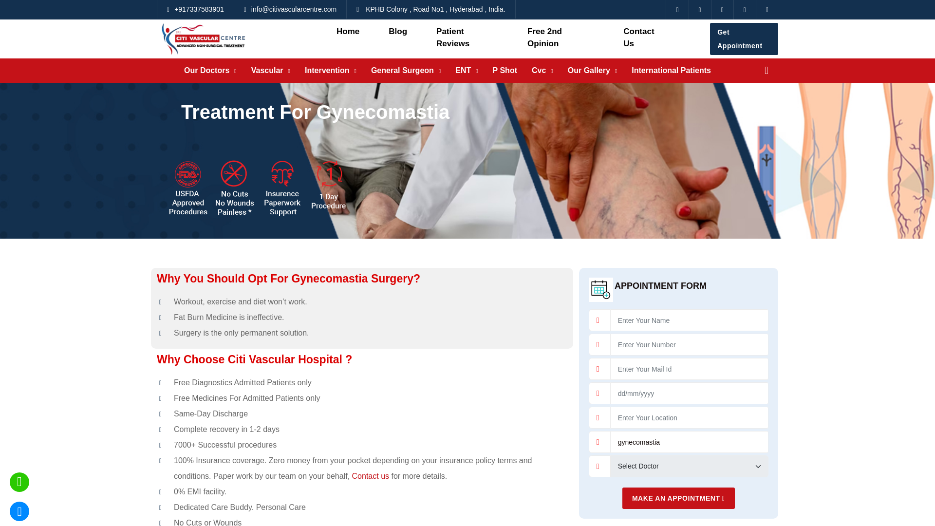  What do you see at coordinates (460, 38) in the screenshot?
I see `Patient Reviews` at bounding box center [460, 38].